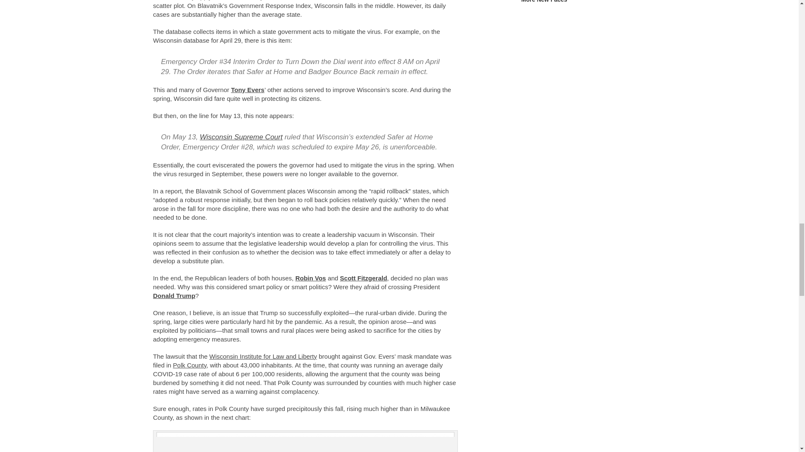 The image size is (805, 452). I want to click on Robin Vos, so click(310, 278).